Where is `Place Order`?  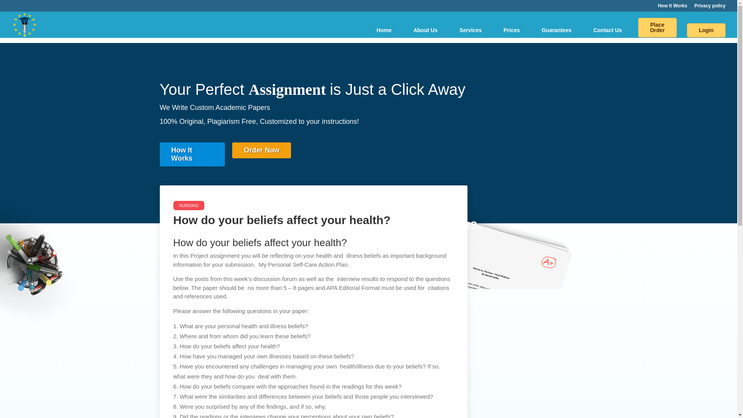
Place Order is located at coordinates (657, 28).